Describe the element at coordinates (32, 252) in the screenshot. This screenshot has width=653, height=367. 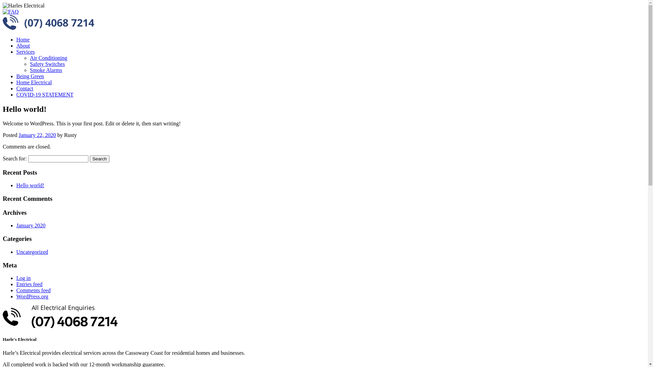
I see `Uncategorized` at that location.